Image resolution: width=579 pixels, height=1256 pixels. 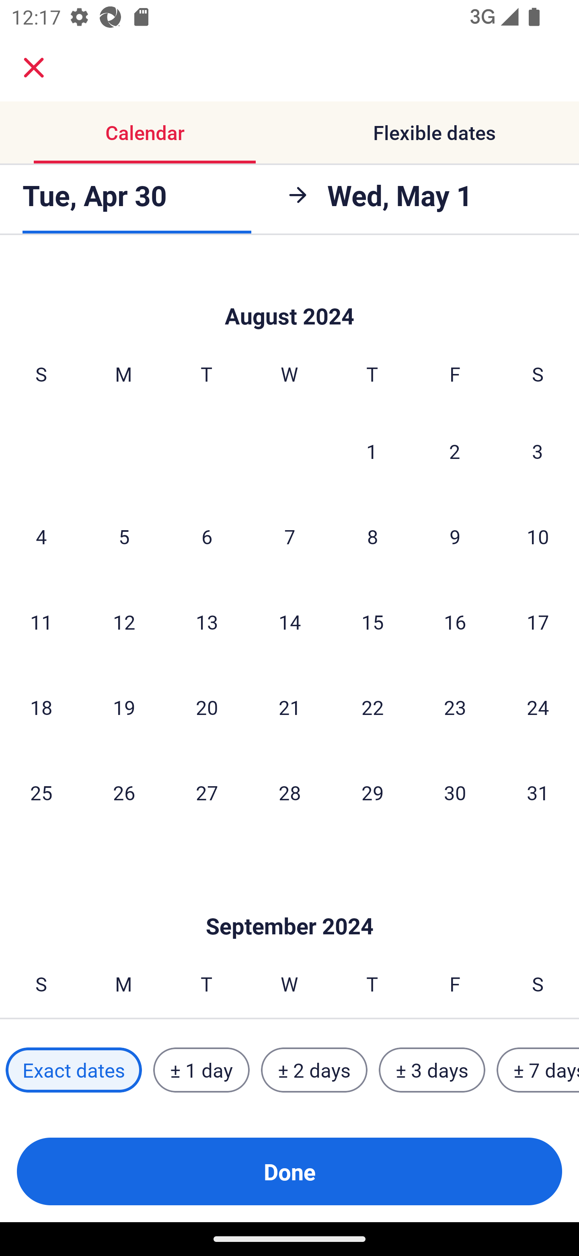 I want to click on ± 3 days, so click(x=432, y=1070).